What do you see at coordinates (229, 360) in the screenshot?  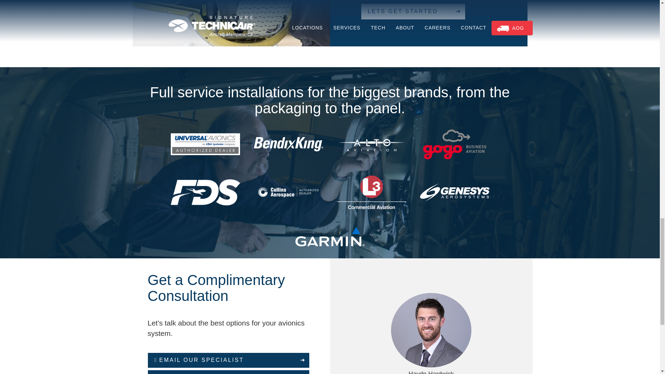 I see `EMAIL OUR SPECIALIST` at bounding box center [229, 360].